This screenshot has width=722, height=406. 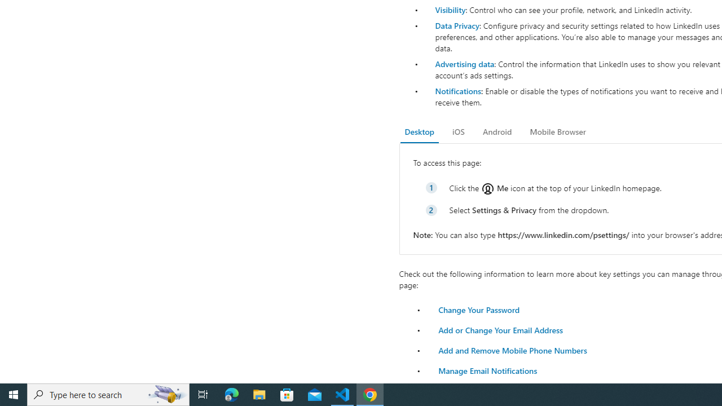 What do you see at coordinates (487, 370) in the screenshot?
I see `Manage Email Notifications` at bounding box center [487, 370].